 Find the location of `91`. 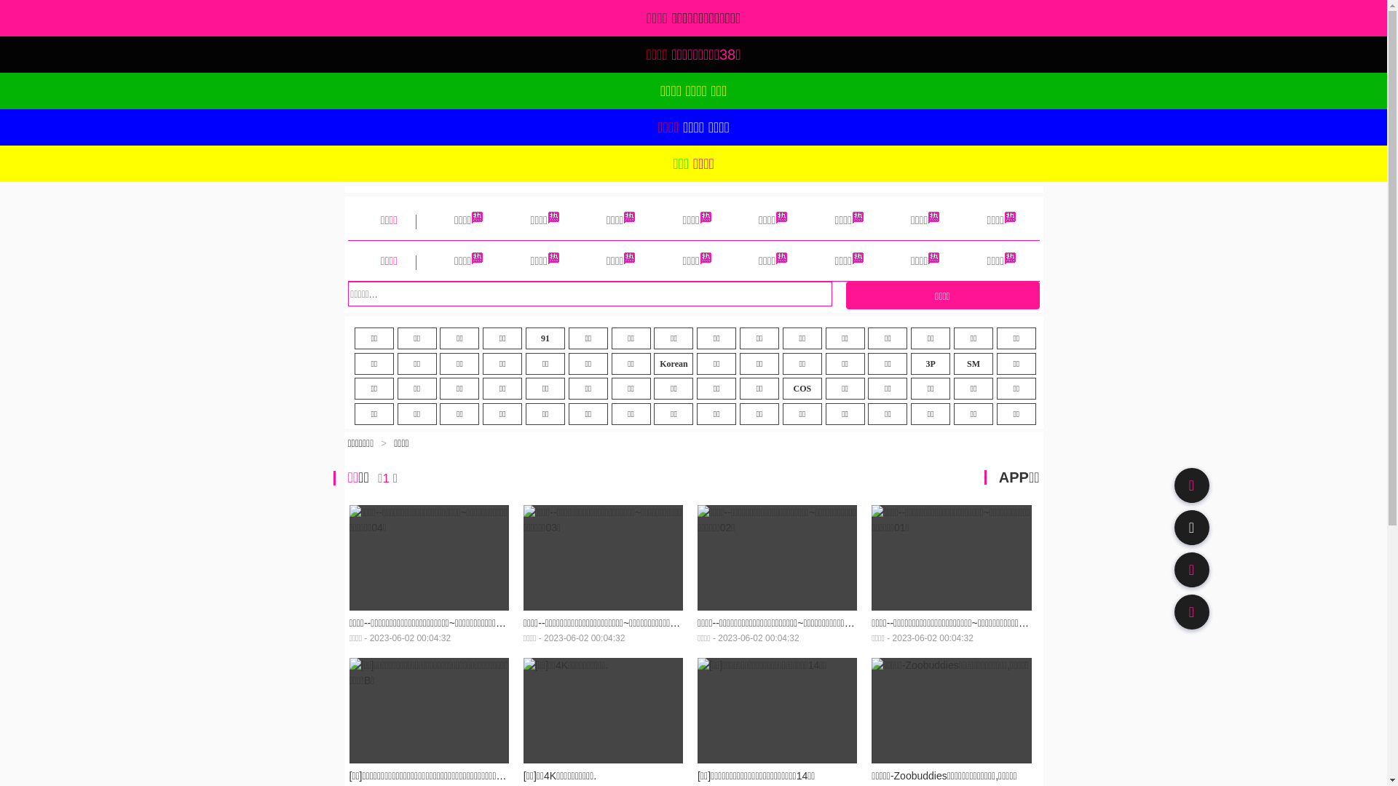

91 is located at coordinates (545, 338).